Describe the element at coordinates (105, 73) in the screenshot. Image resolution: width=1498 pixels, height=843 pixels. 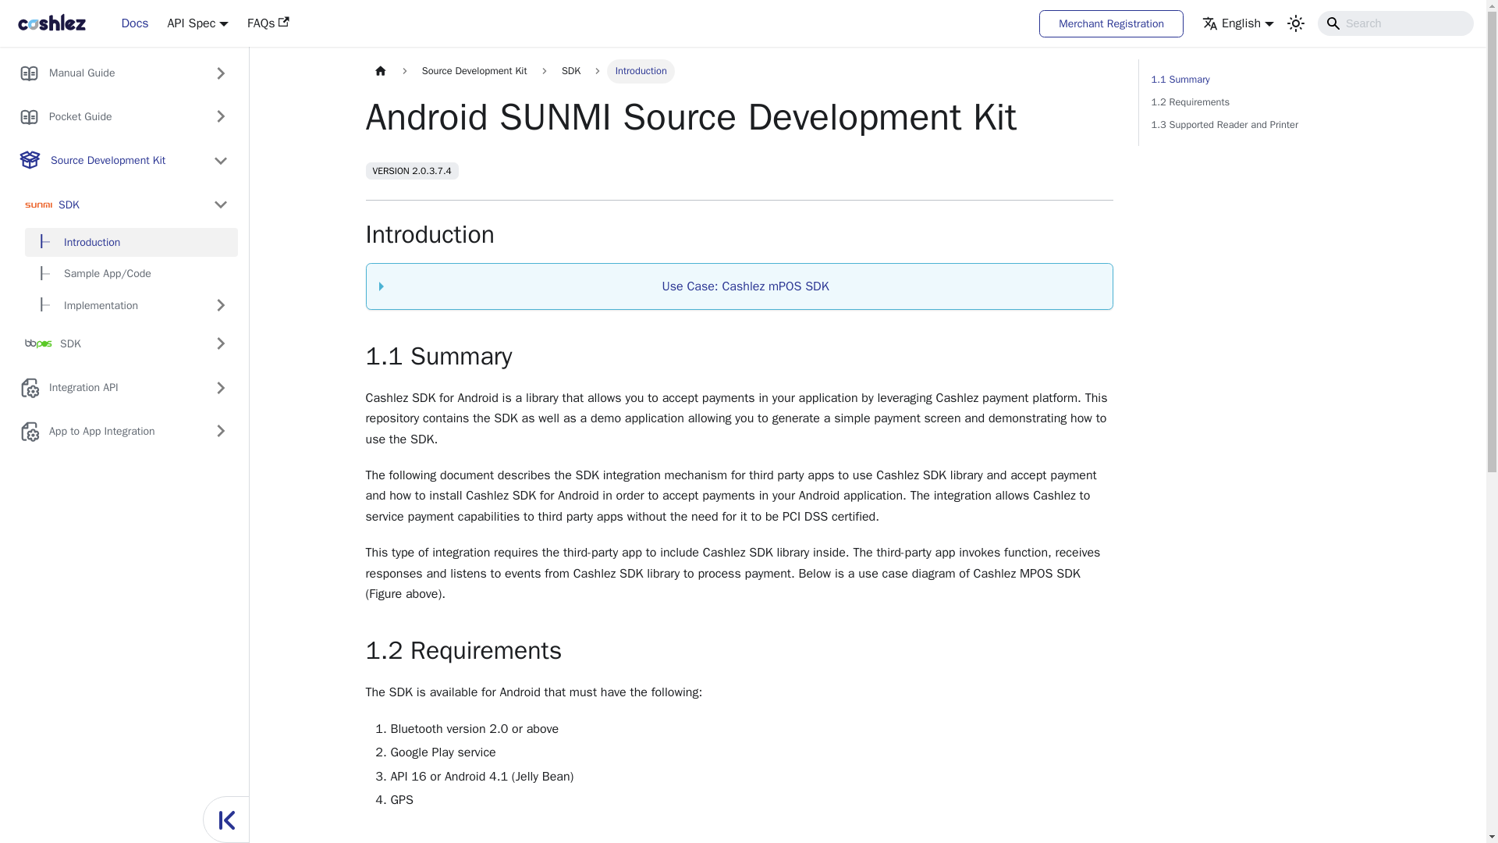
I see `Manual Guide` at that location.